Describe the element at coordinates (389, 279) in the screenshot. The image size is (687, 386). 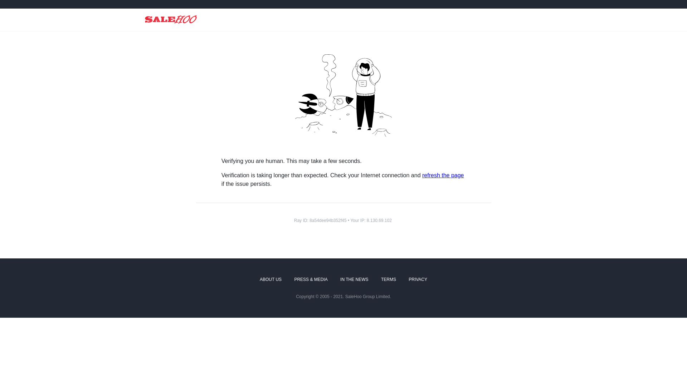
I see `TERMS` at that location.